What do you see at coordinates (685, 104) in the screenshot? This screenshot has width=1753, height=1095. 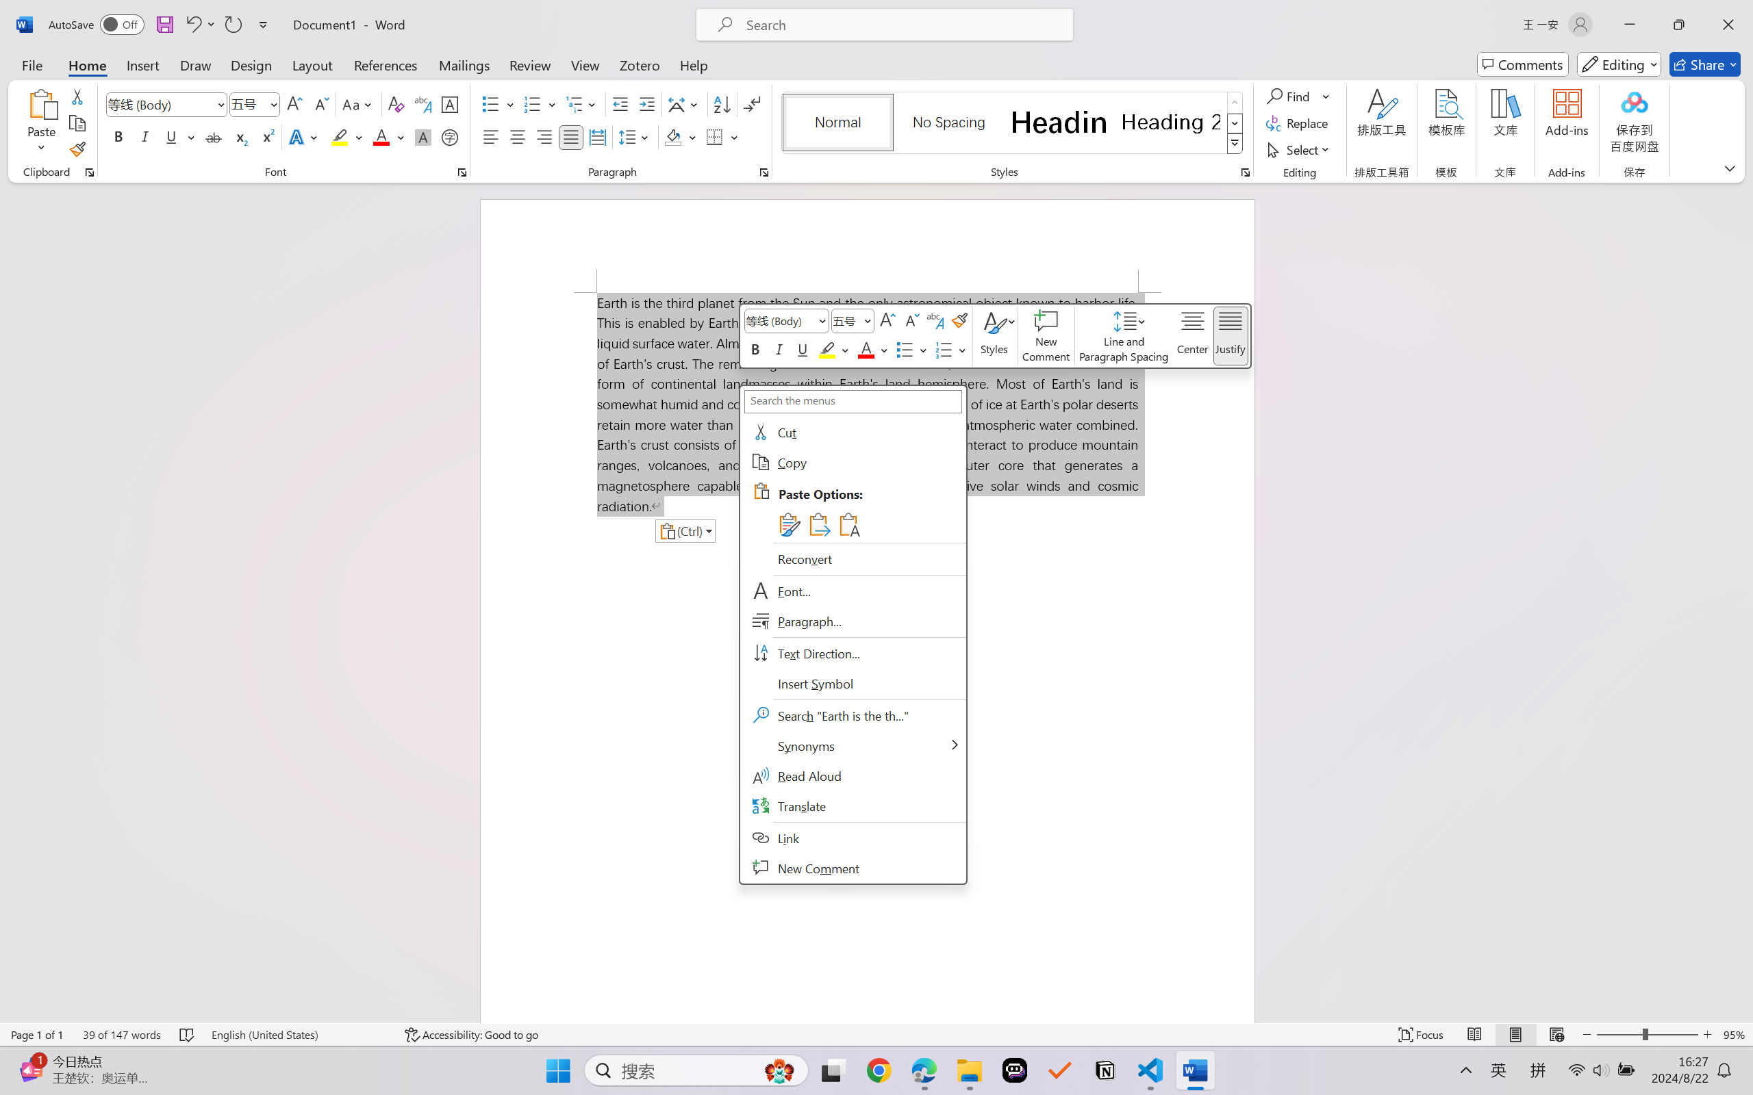 I see `Asian Layout` at bounding box center [685, 104].